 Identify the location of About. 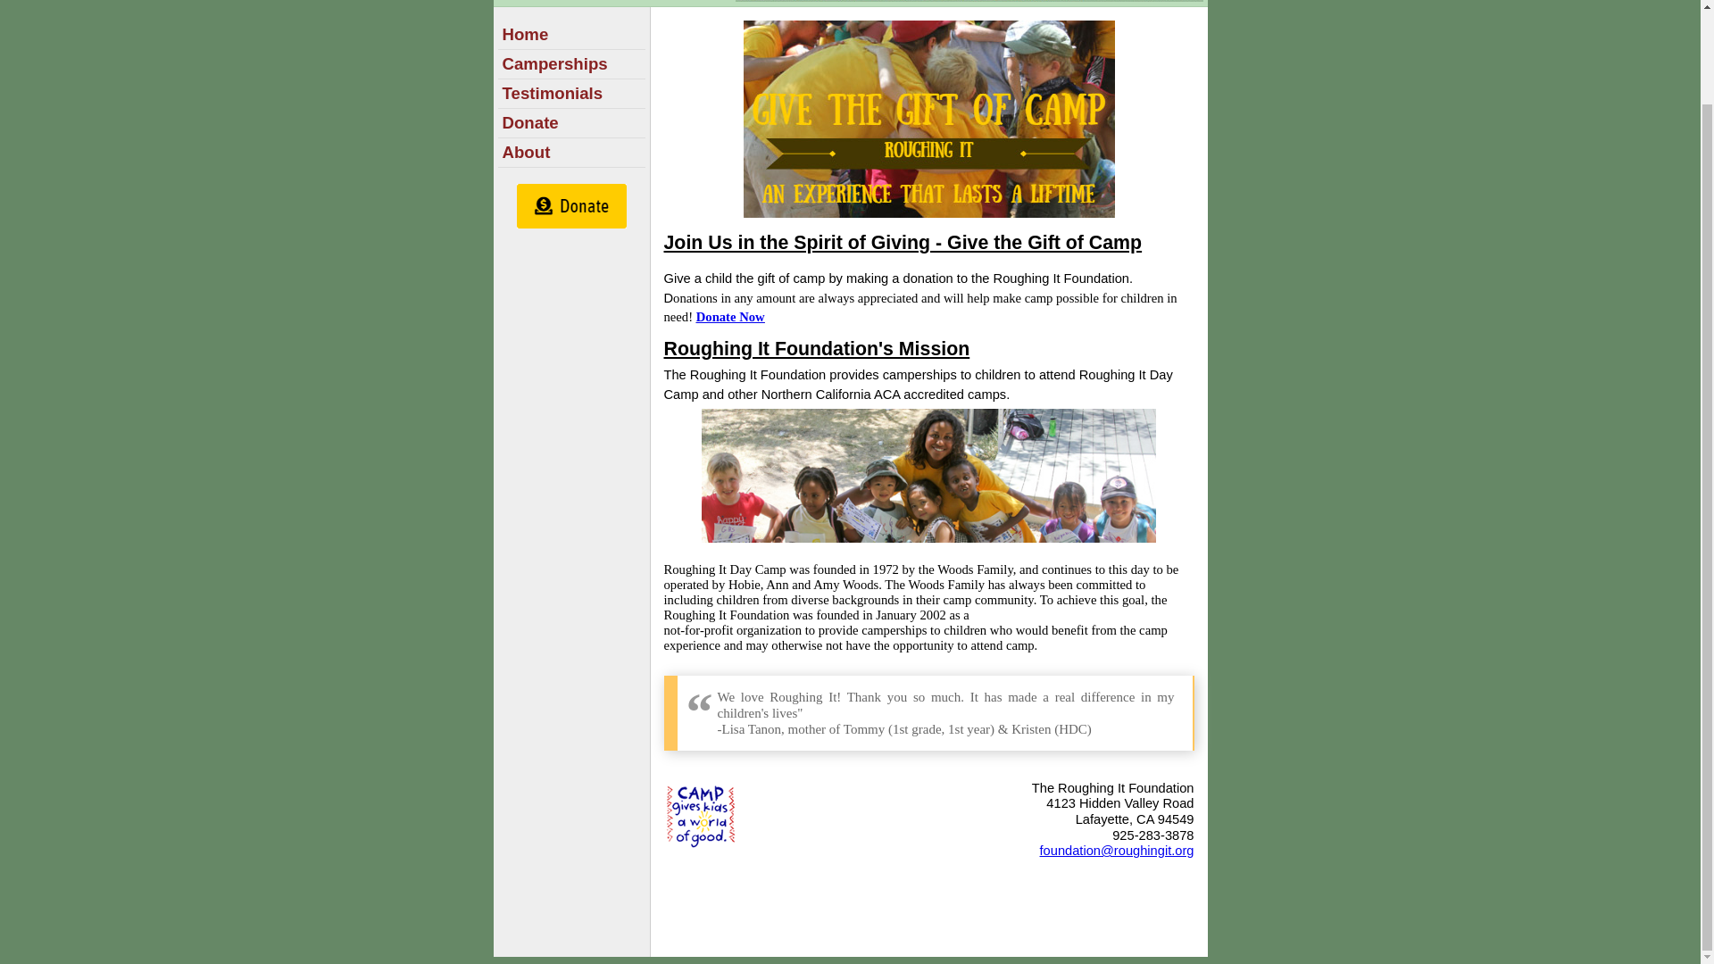
(526, 152).